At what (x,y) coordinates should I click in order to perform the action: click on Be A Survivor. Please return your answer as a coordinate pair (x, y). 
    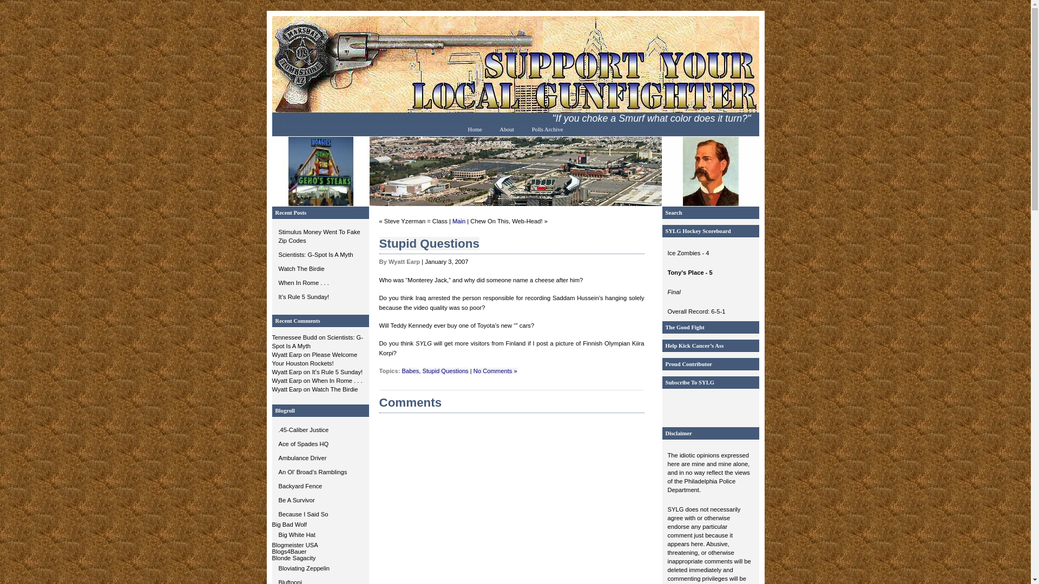
    Looking at the image, I should click on (320, 500).